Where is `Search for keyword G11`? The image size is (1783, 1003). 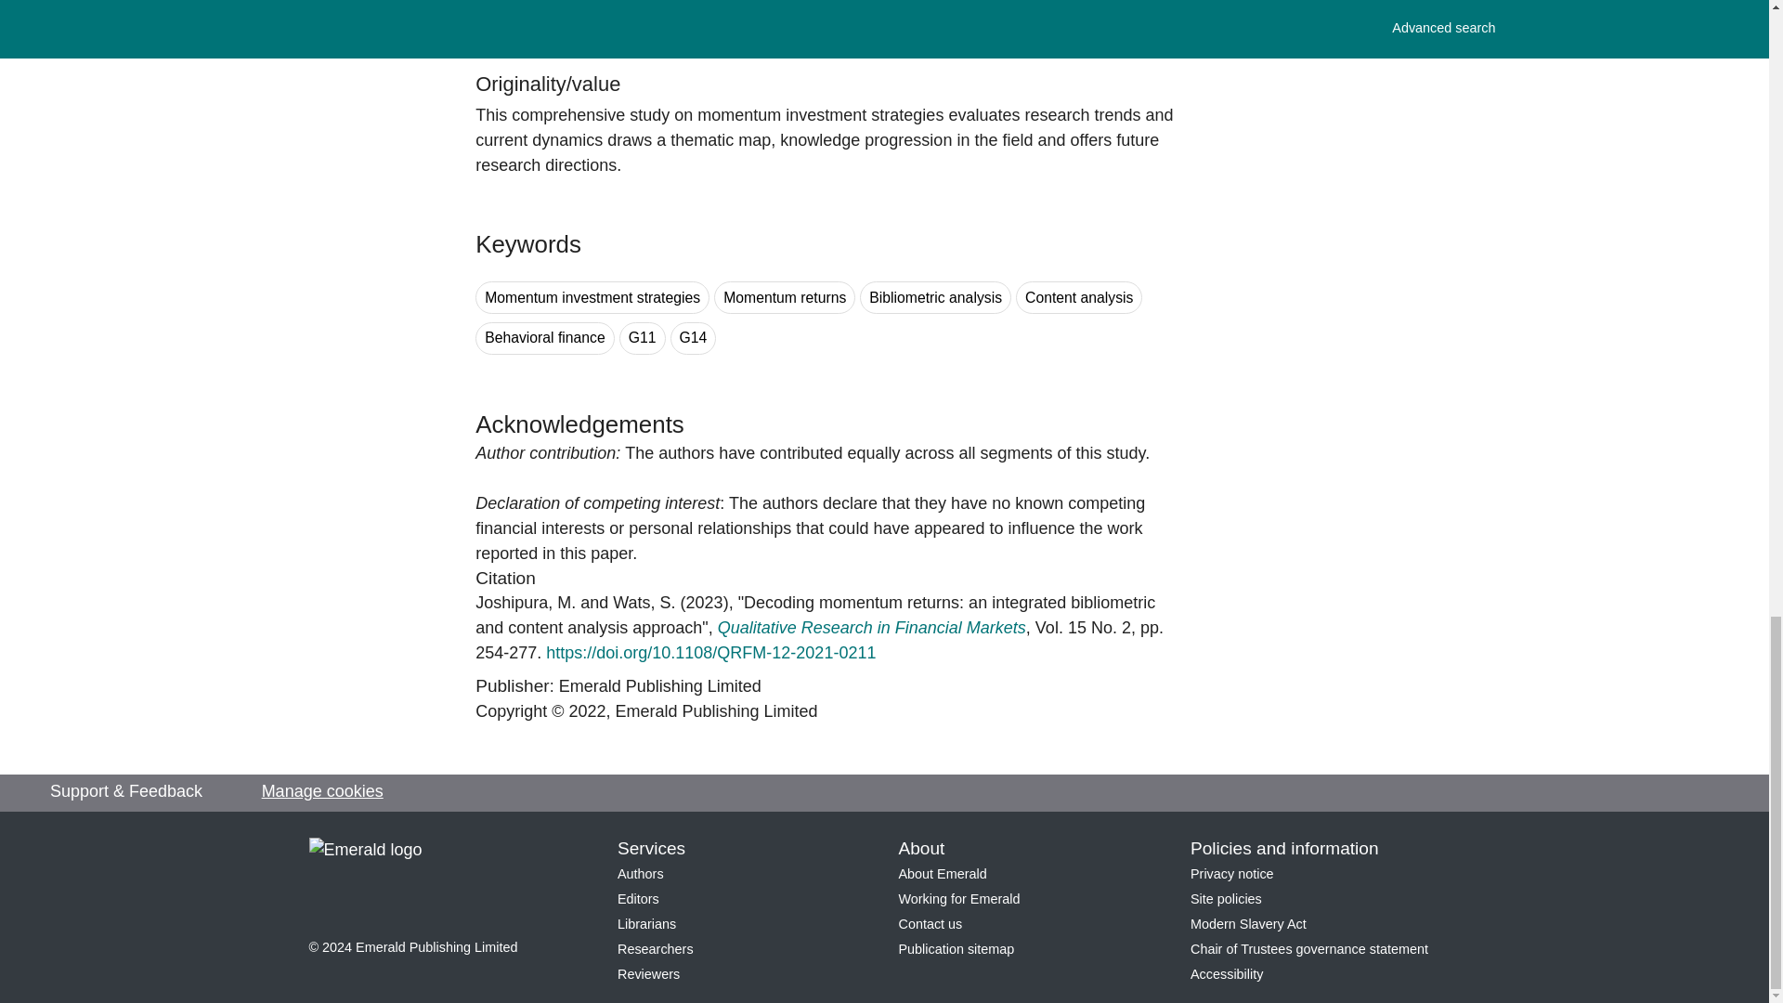
Search for keyword G11 is located at coordinates (642, 338).